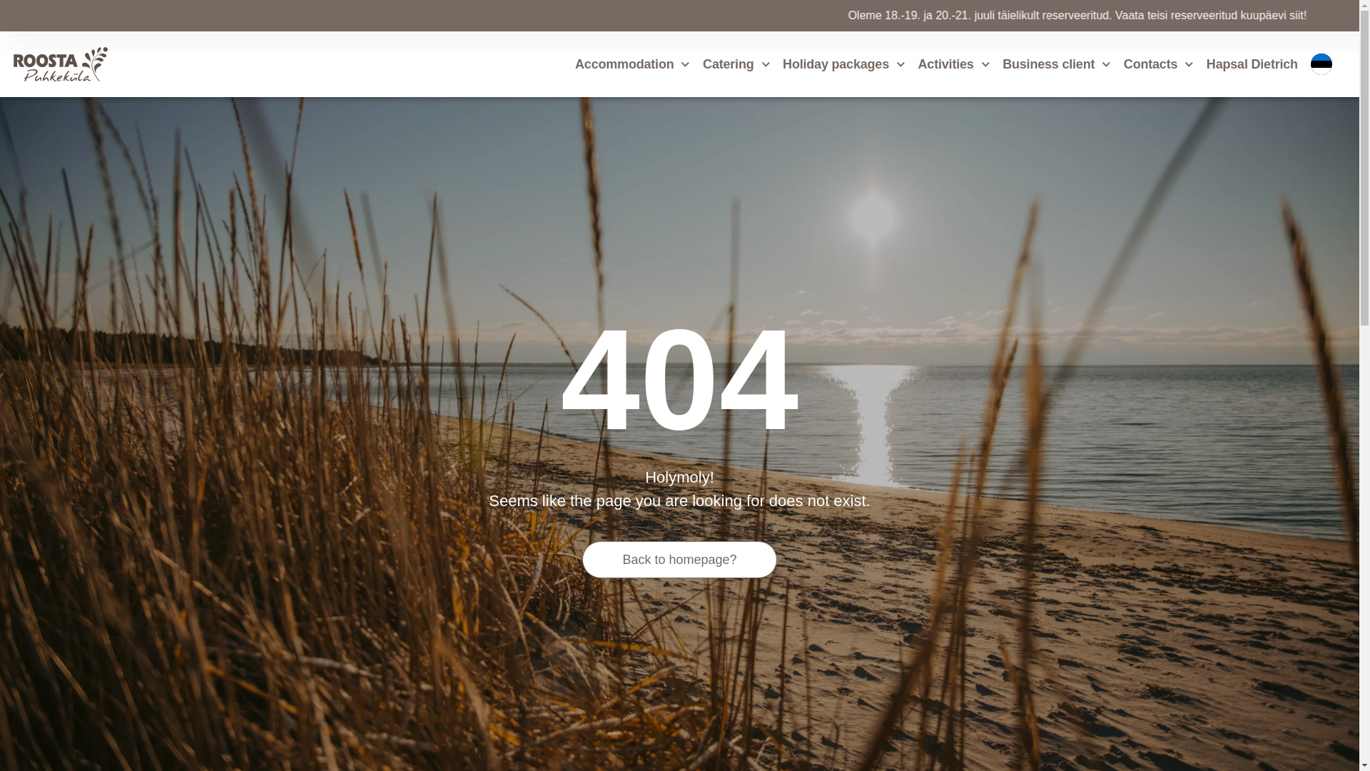 Image resolution: width=1370 pixels, height=771 pixels. Describe the element at coordinates (1057, 64) in the screenshot. I see `Business client` at that location.